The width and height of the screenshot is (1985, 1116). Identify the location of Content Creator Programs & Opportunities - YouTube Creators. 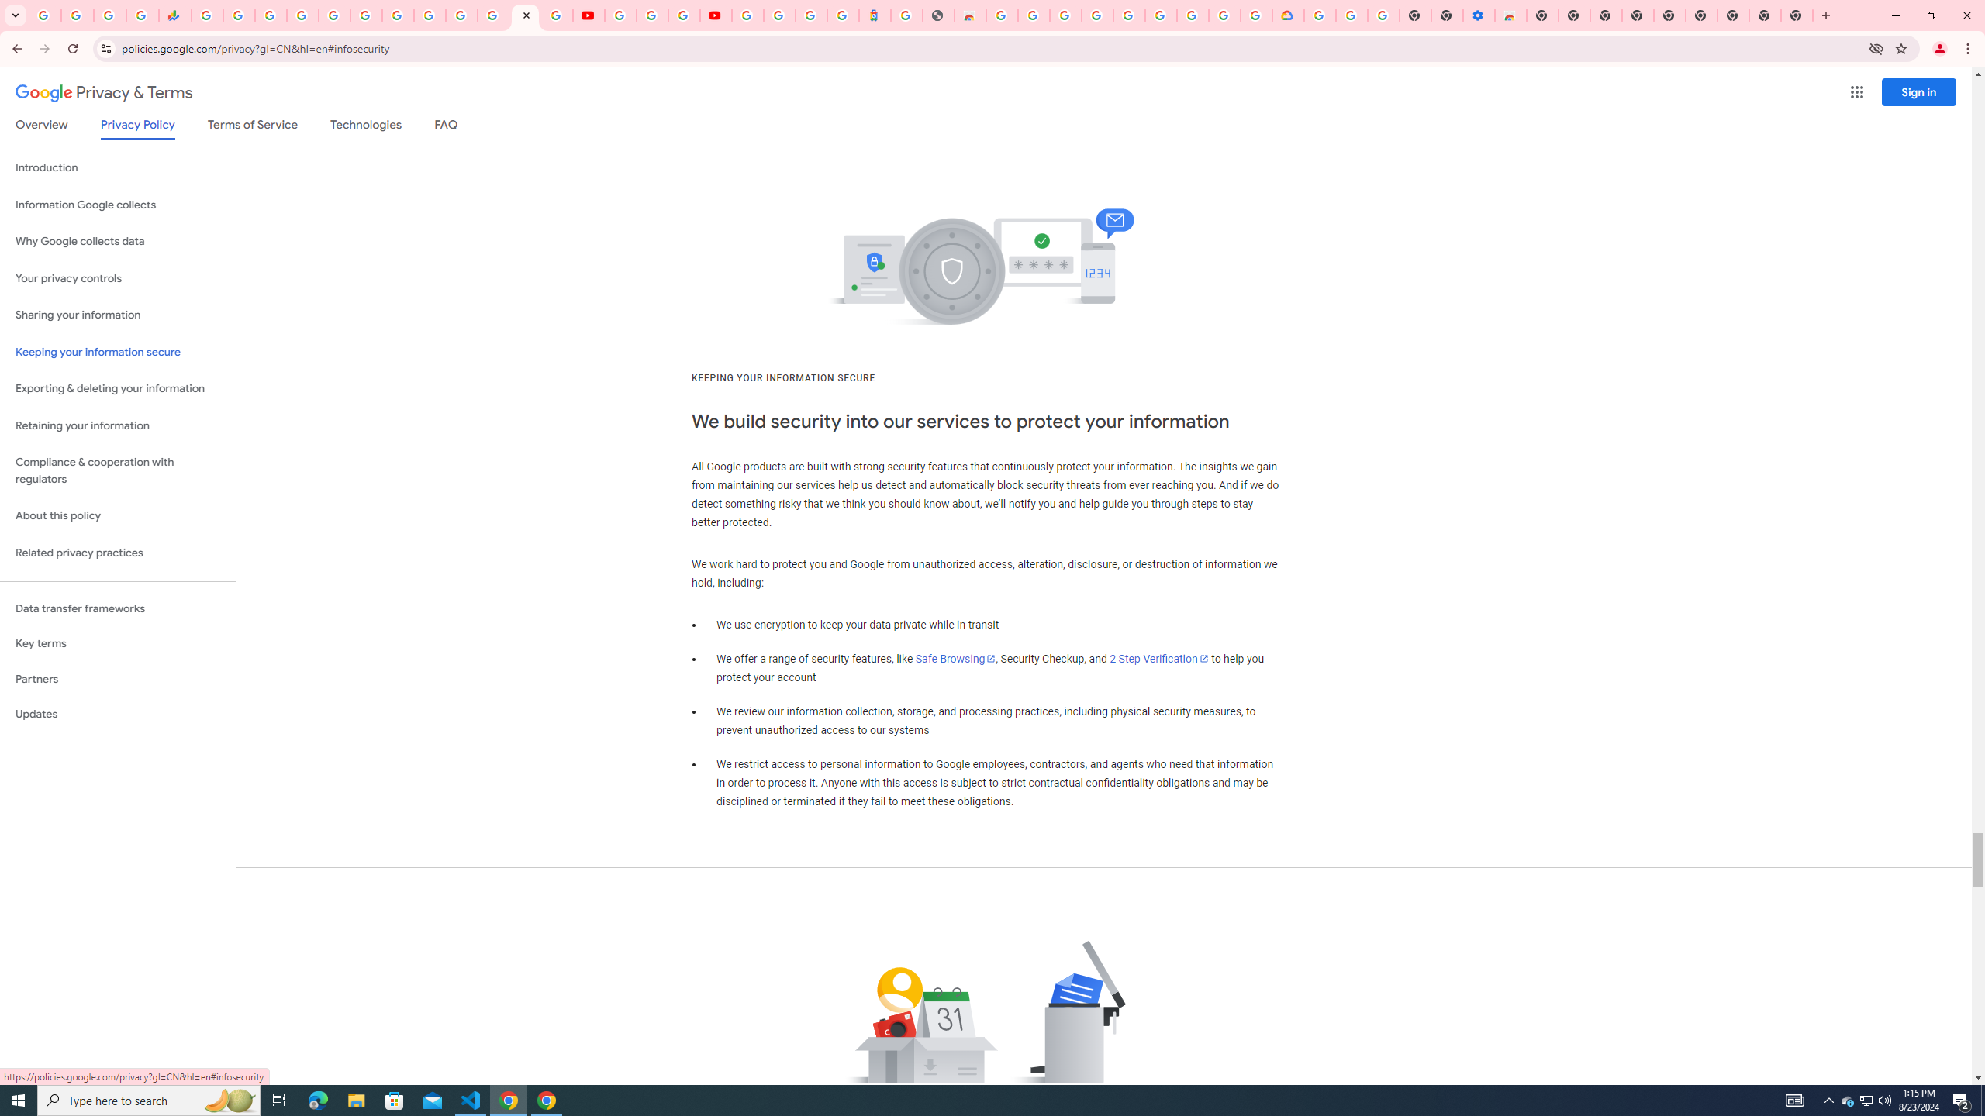
(715, 15).